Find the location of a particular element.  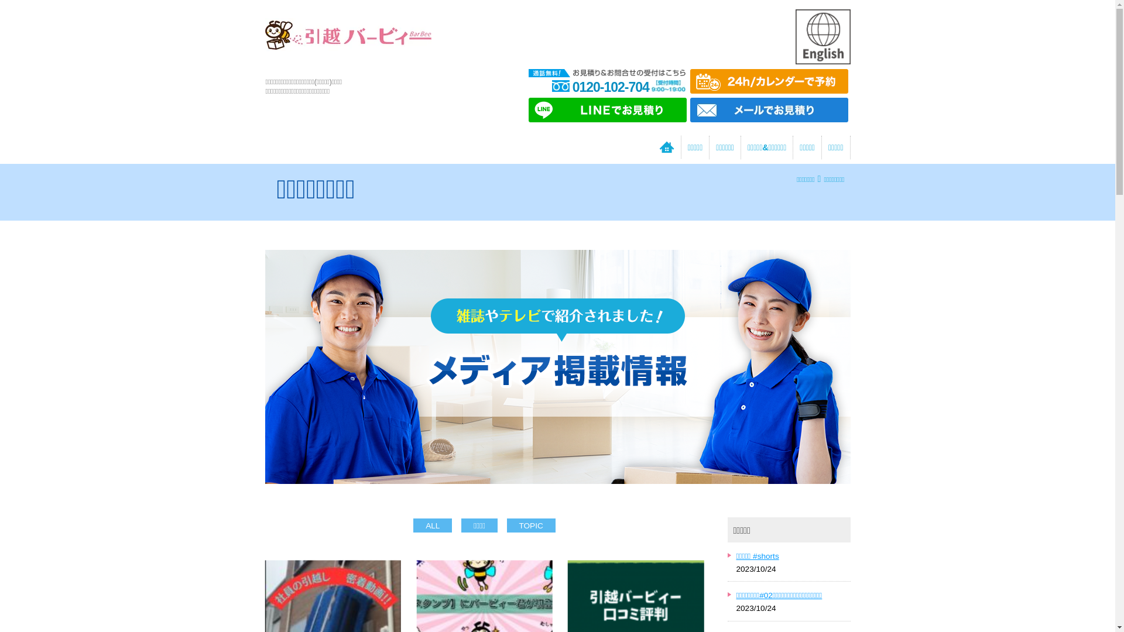

ALL is located at coordinates (433, 525).